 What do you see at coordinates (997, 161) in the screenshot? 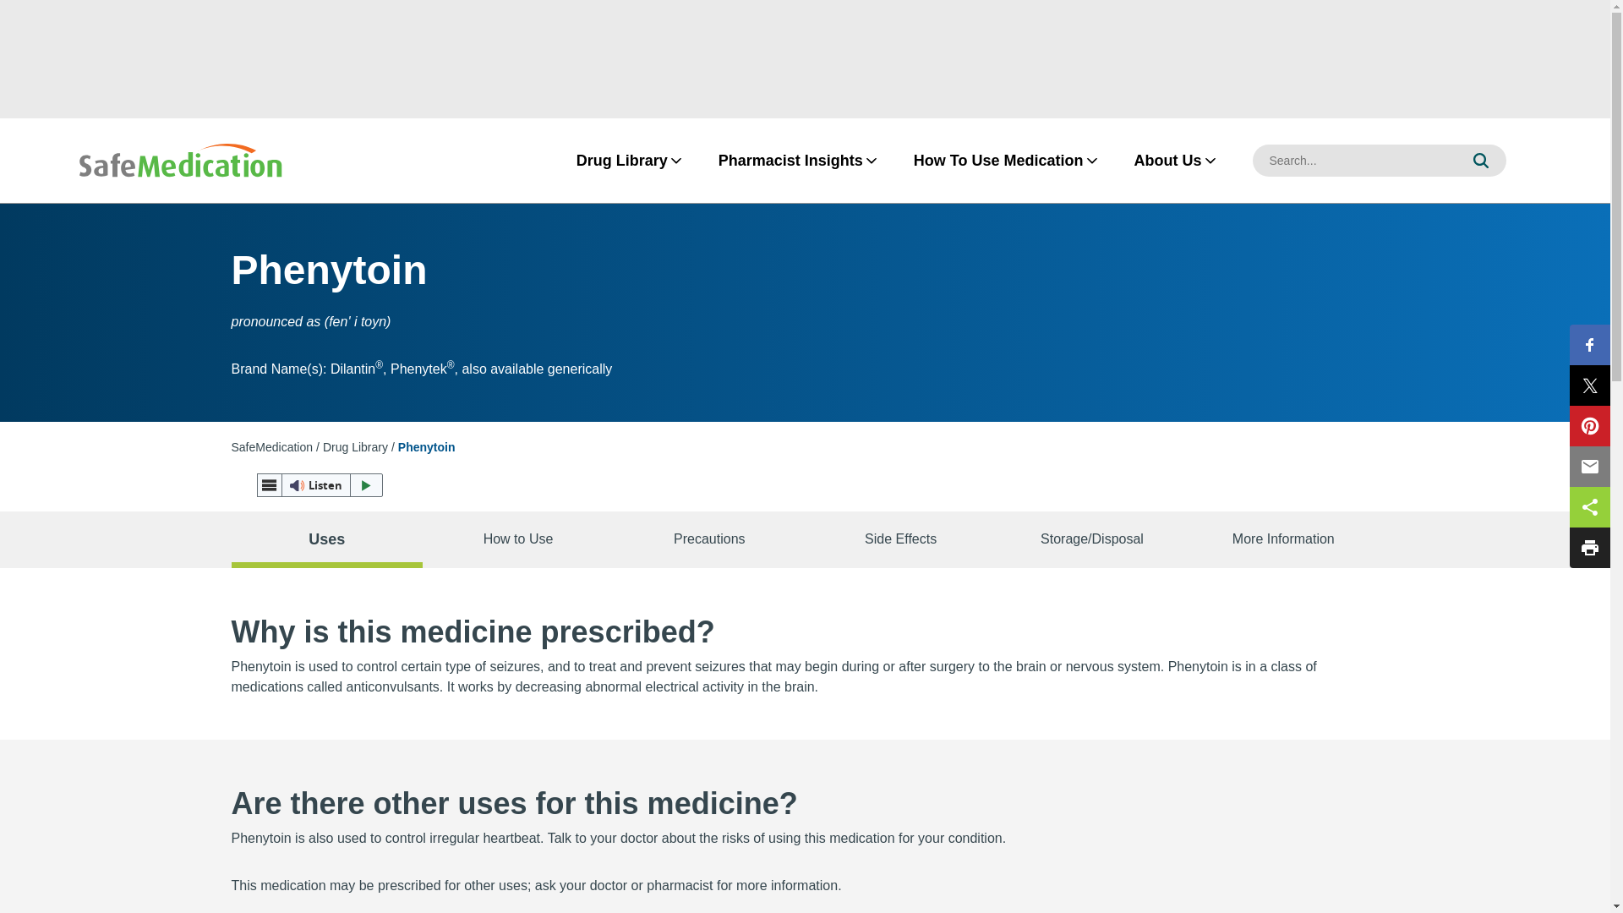
I see `How To Use Medication` at bounding box center [997, 161].